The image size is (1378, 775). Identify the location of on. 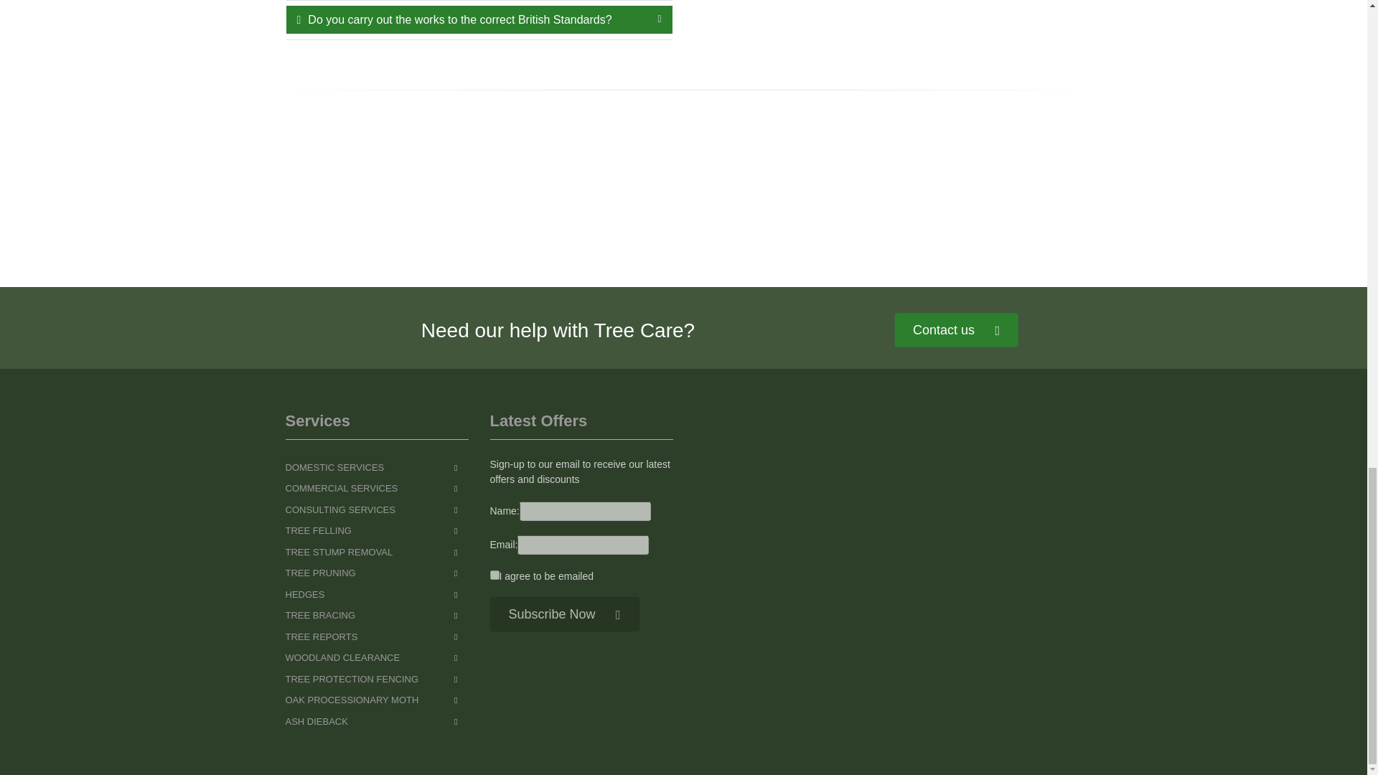
(494, 574).